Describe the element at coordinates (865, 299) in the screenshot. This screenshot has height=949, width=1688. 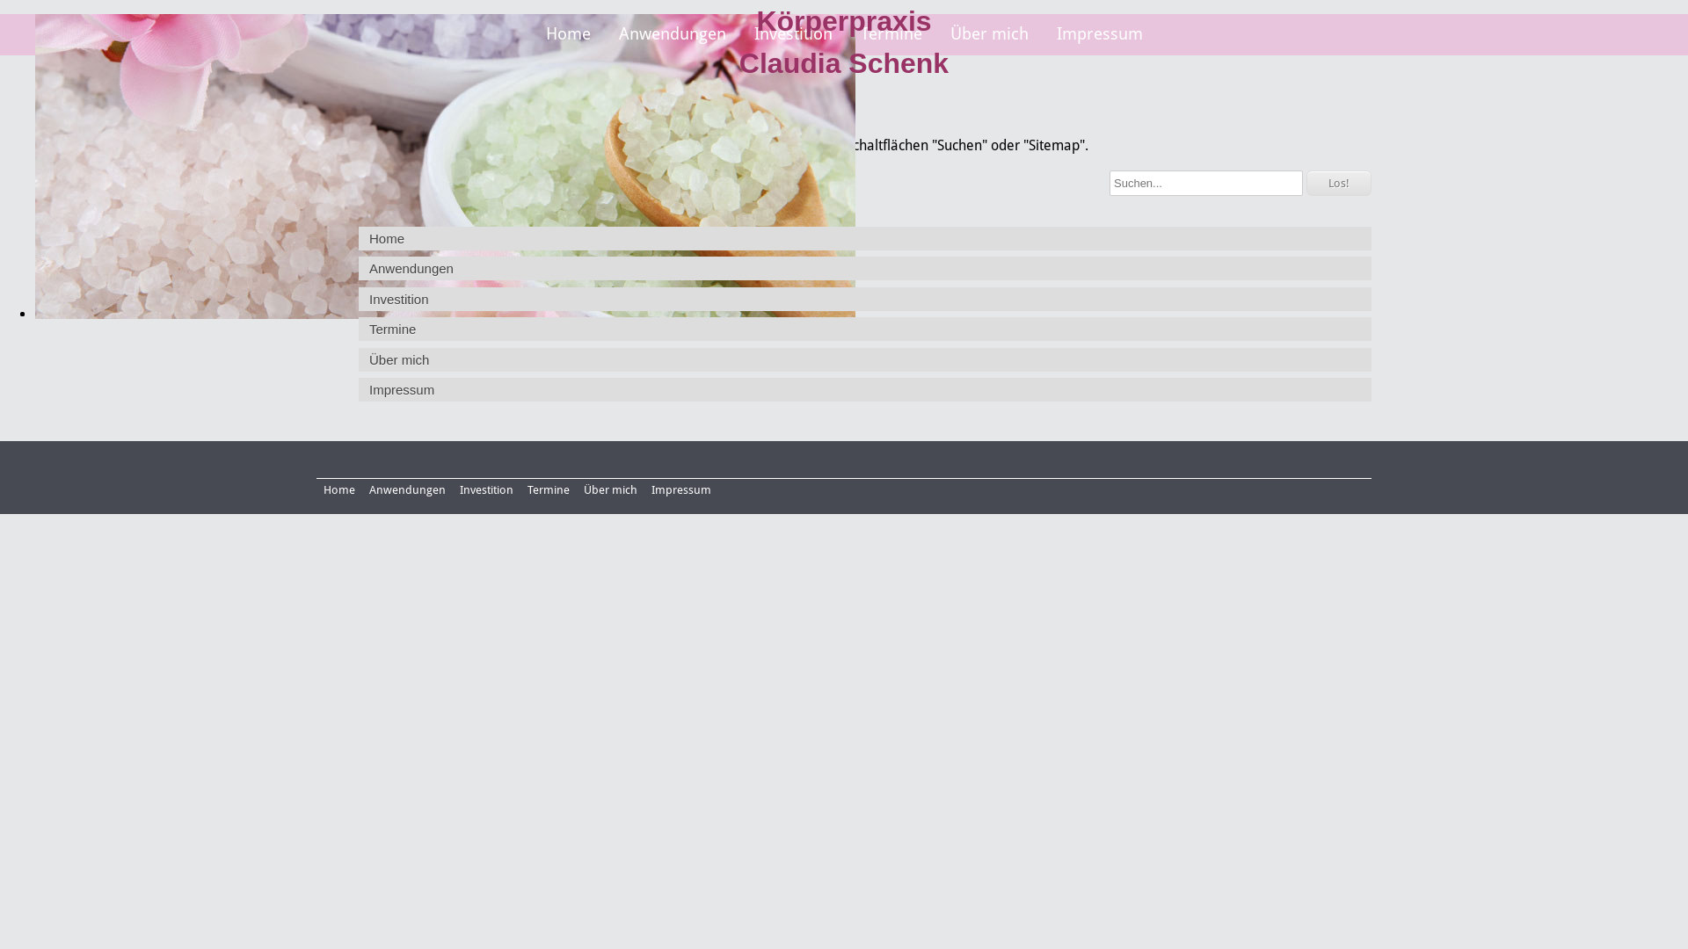
I see `Investition` at that location.